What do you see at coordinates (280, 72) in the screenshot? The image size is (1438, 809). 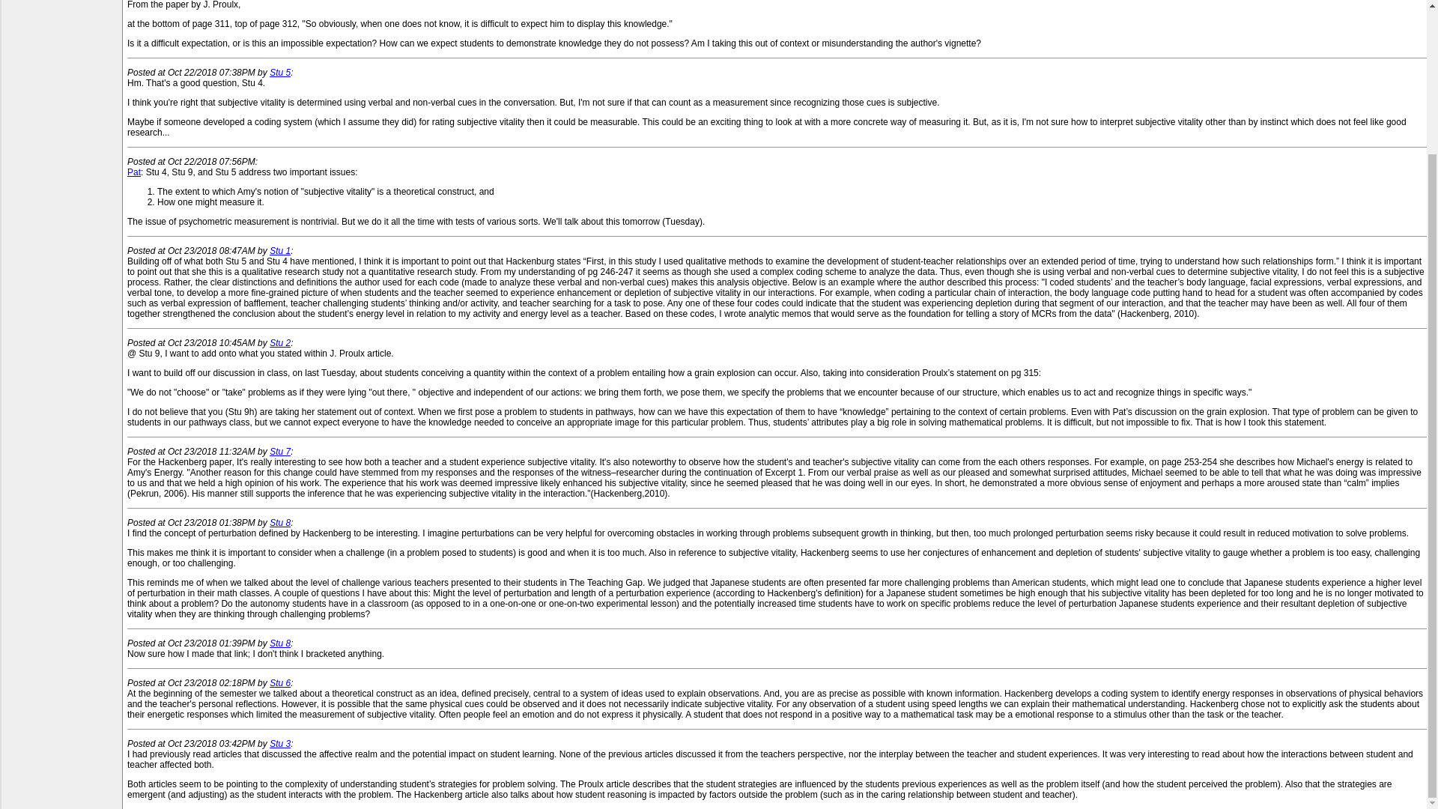 I see `Stu 5` at bounding box center [280, 72].